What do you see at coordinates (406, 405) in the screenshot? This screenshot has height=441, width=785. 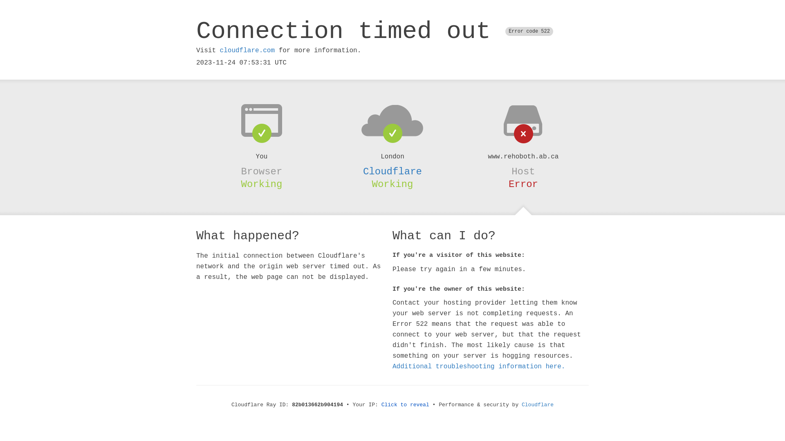 I see `Click to reveal` at bounding box center [406, 405].